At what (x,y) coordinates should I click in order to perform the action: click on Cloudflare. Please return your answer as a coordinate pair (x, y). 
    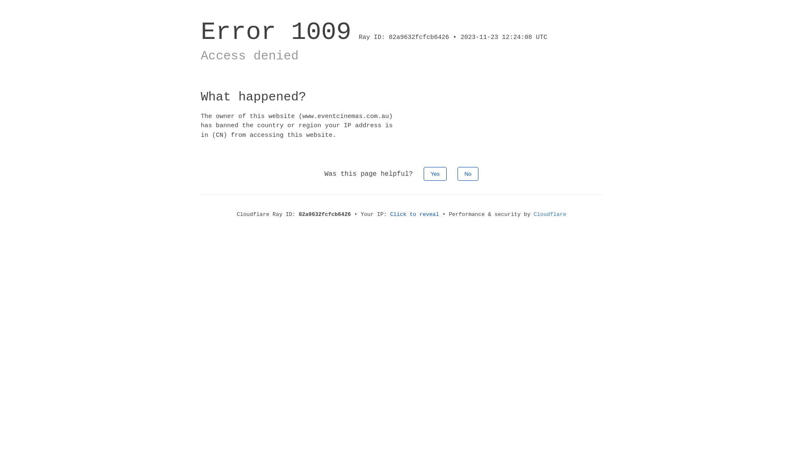
    Looking at the image, I should click on (550, 214).